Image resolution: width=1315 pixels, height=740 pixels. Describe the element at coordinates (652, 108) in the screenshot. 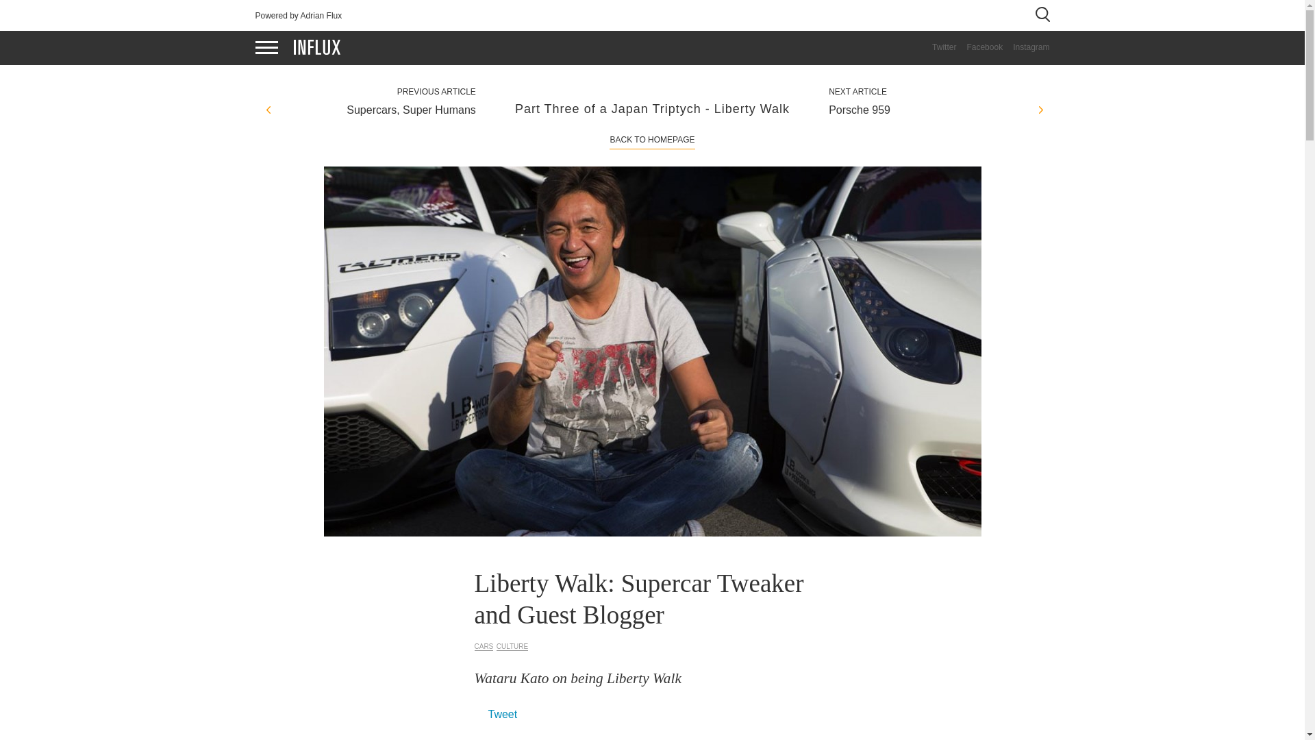

I see `Part Three of a Japan Triptych - Liberty Walk` at that location.